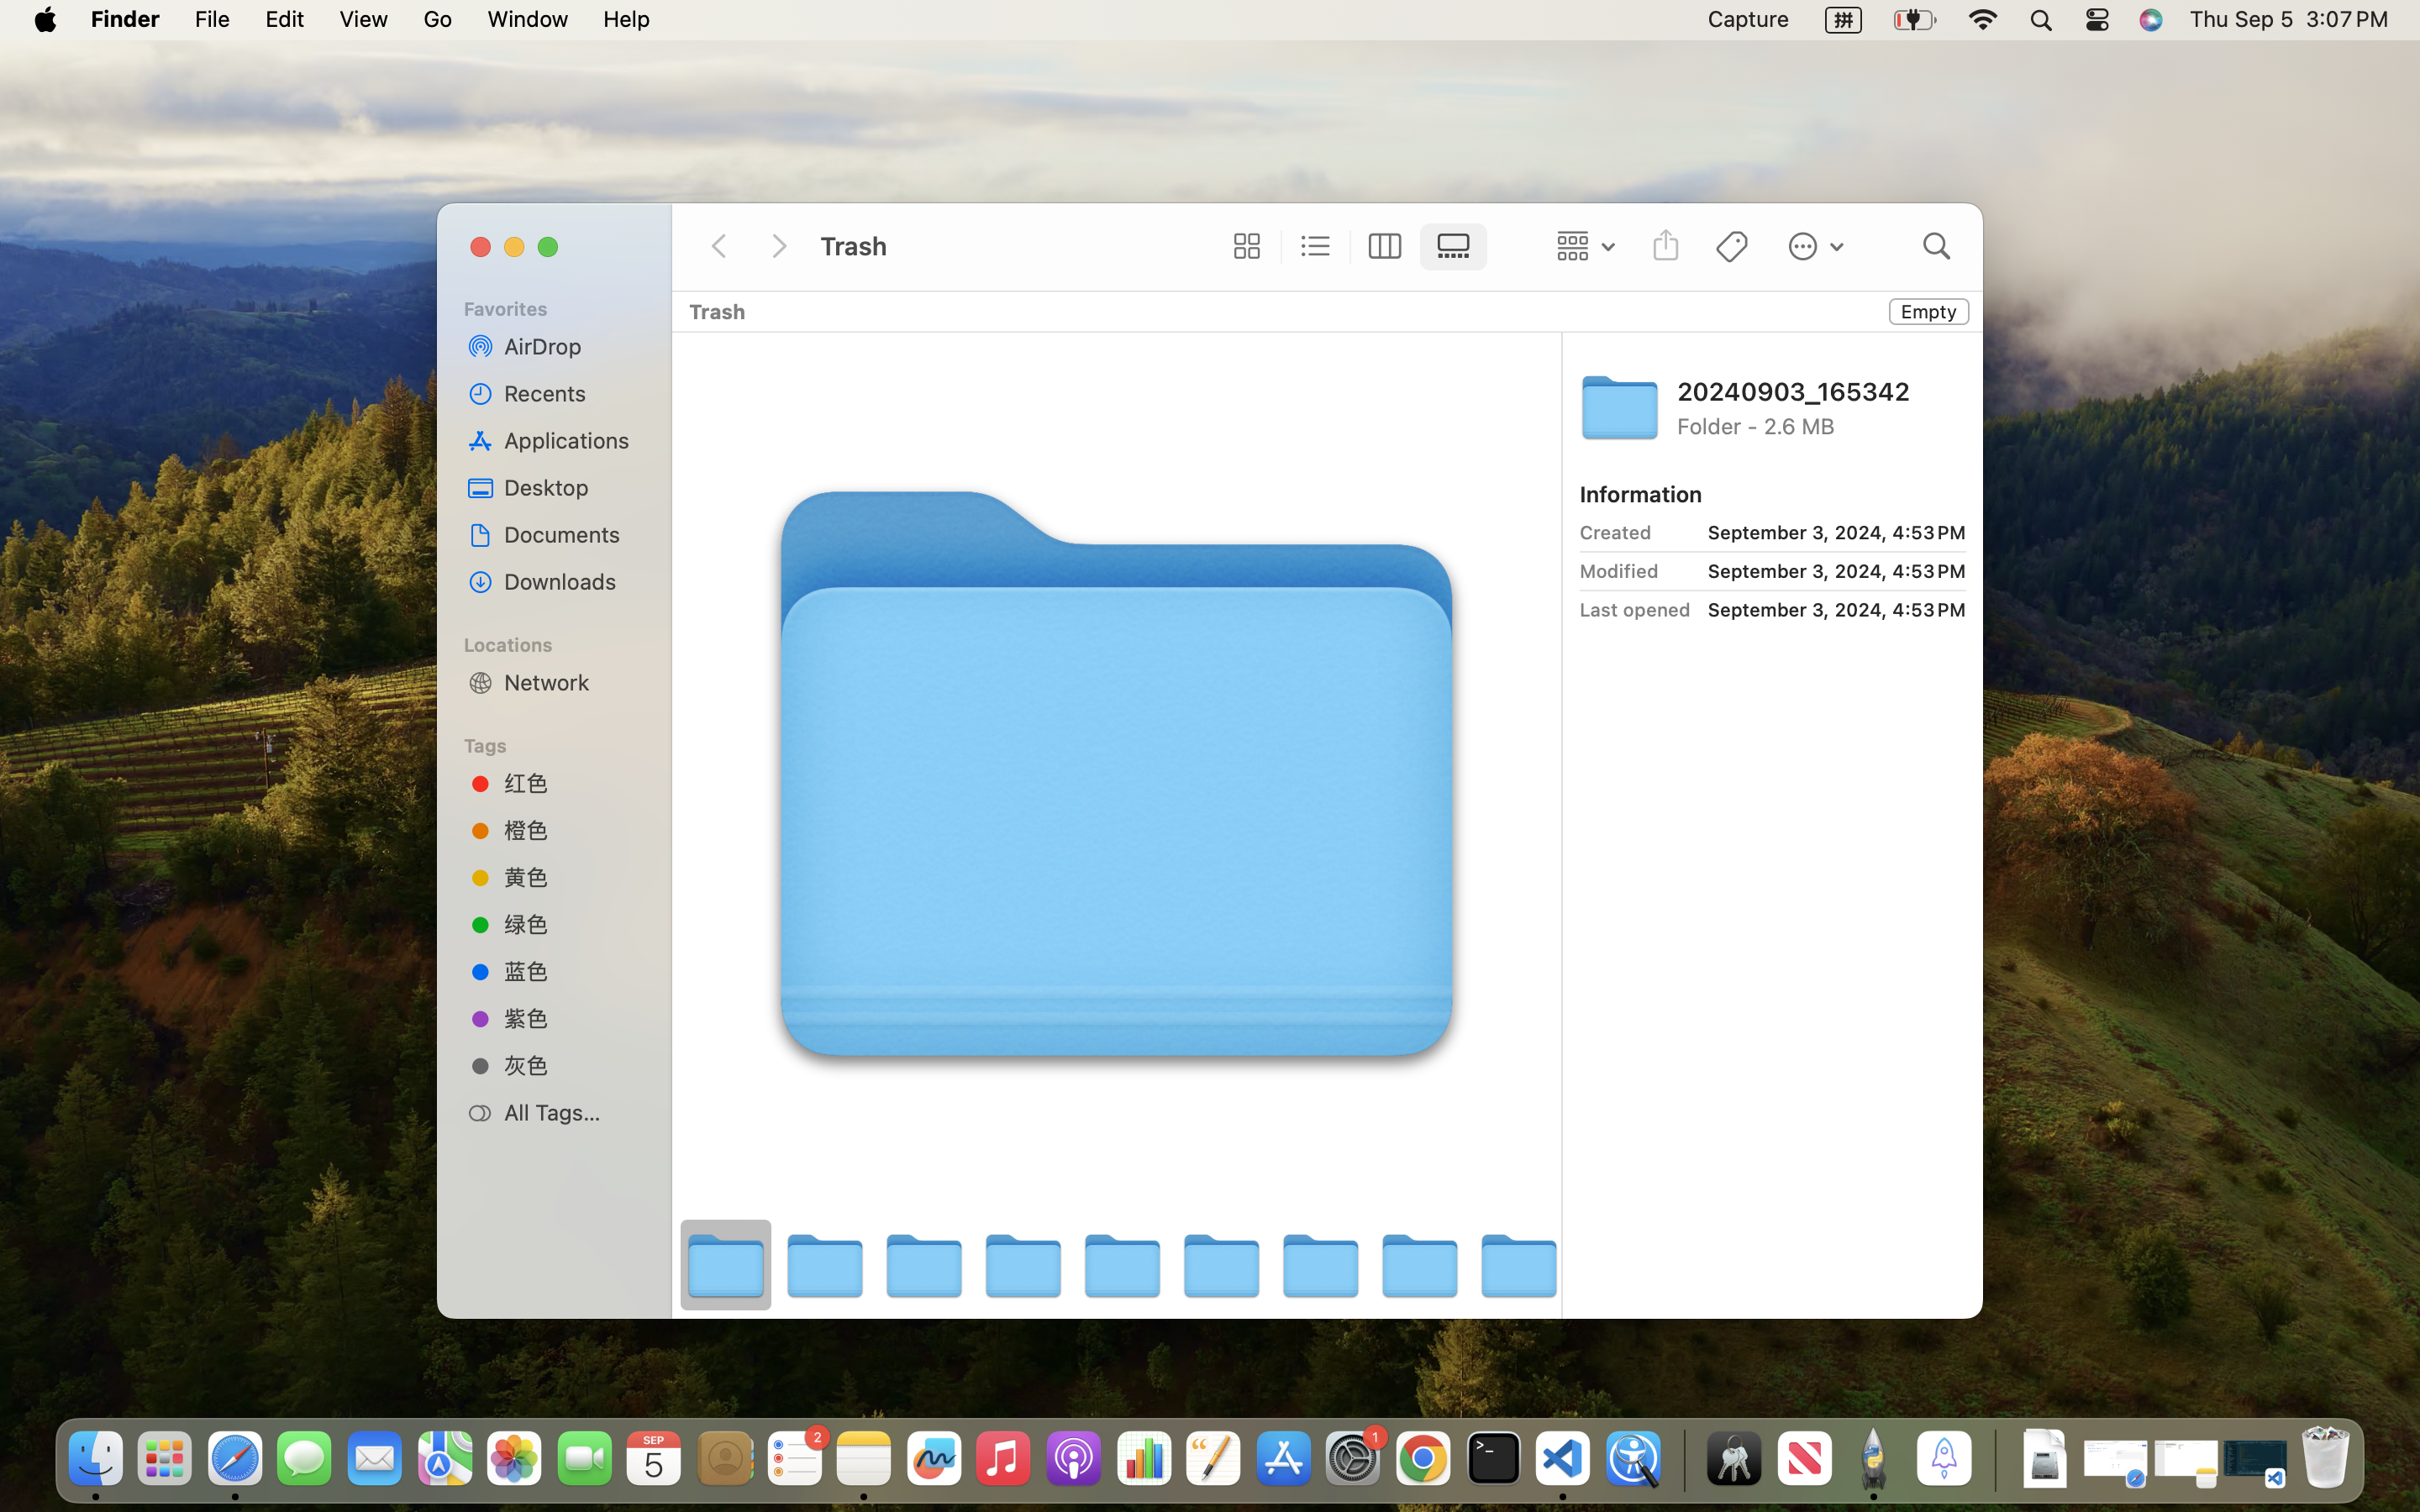 The height and width of the screenshot is (1512, 2420). What do you see at coordinates (1641, 494) in the screenshot?
I see `Information` at bounding box center [1641, 494].